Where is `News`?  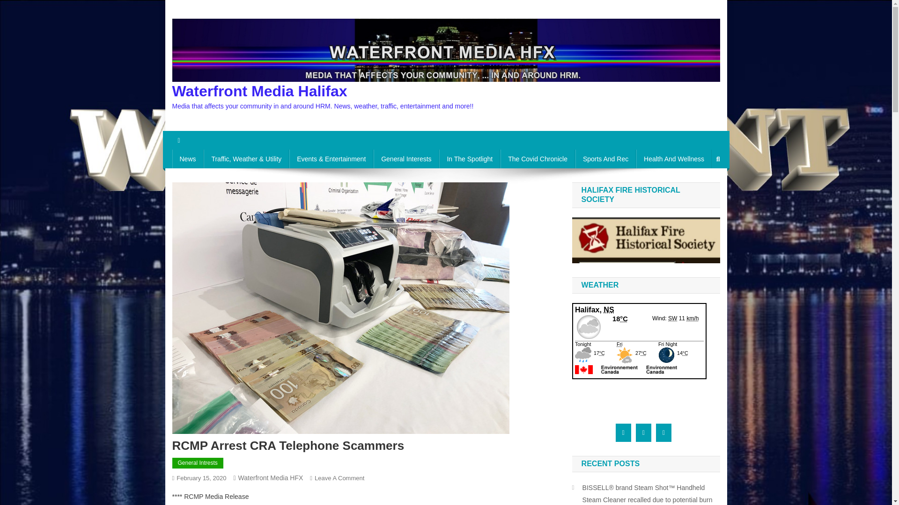
News is located at coordinates (188, 159).